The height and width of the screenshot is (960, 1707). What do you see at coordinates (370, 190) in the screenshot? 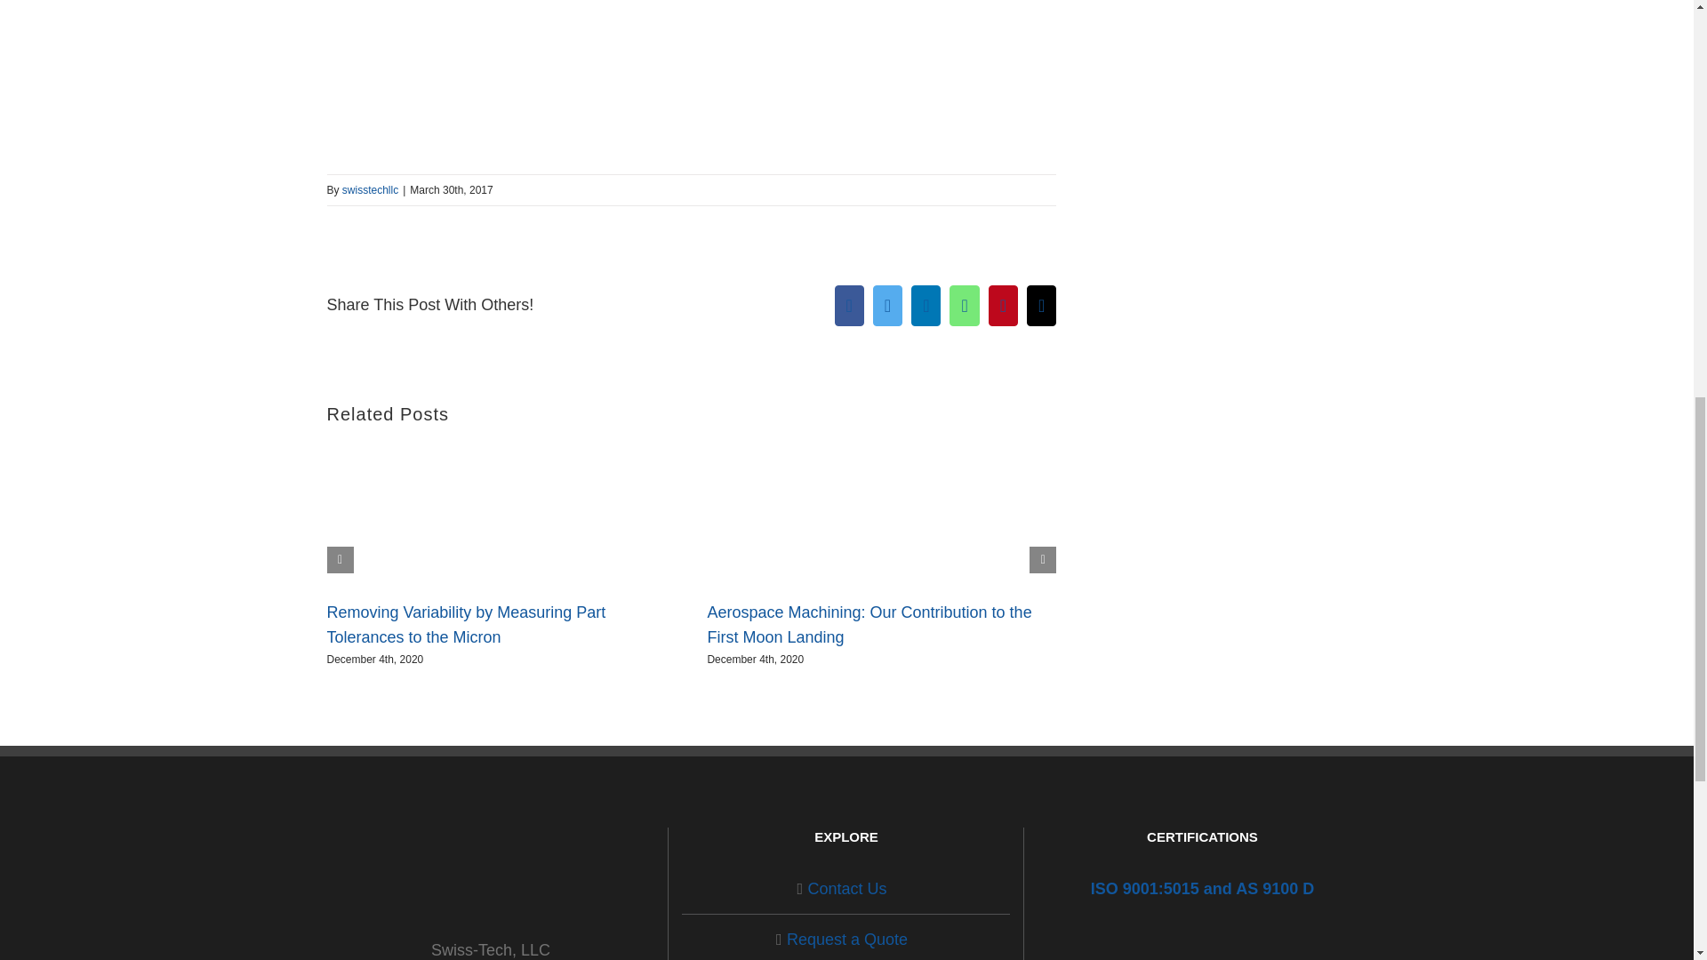
I see `swisstechllc` at bounding box center [370, 190].